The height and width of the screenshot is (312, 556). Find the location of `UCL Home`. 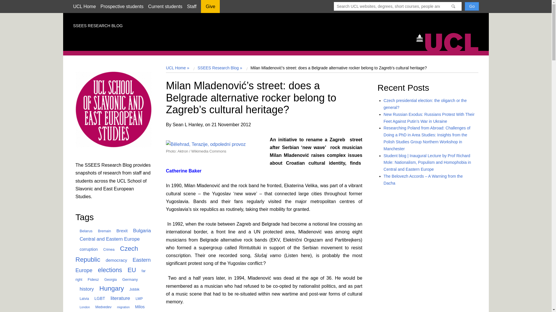

UCL Home is located at coordinates (84, 6).